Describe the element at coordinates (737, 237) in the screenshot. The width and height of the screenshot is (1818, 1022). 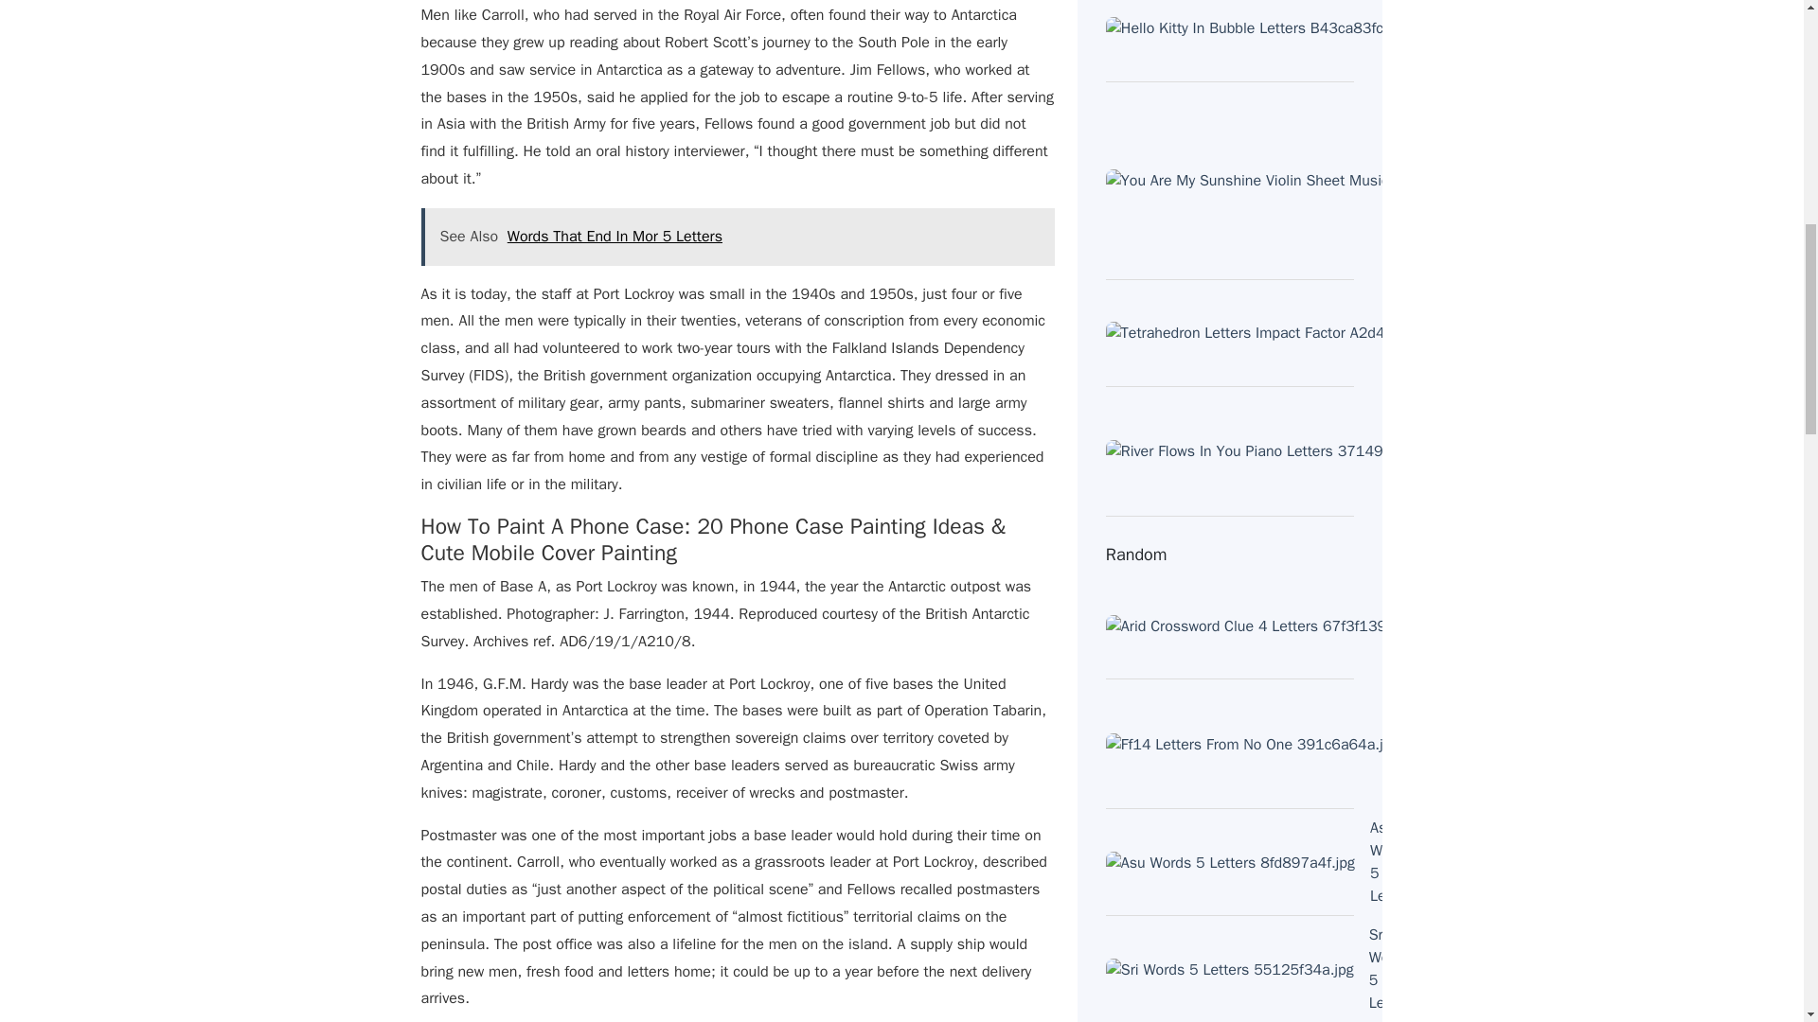
I see `See Also  Words That End In Mor 5 Letters` at that location.